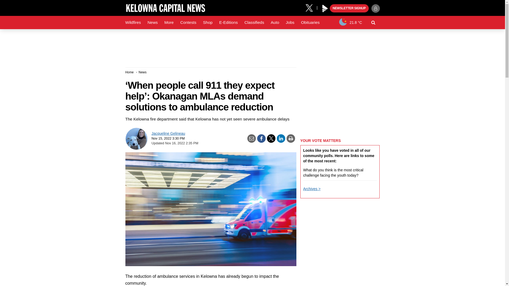  I want to click on NEWSLETTER SIGNUP, so click(349, 8).